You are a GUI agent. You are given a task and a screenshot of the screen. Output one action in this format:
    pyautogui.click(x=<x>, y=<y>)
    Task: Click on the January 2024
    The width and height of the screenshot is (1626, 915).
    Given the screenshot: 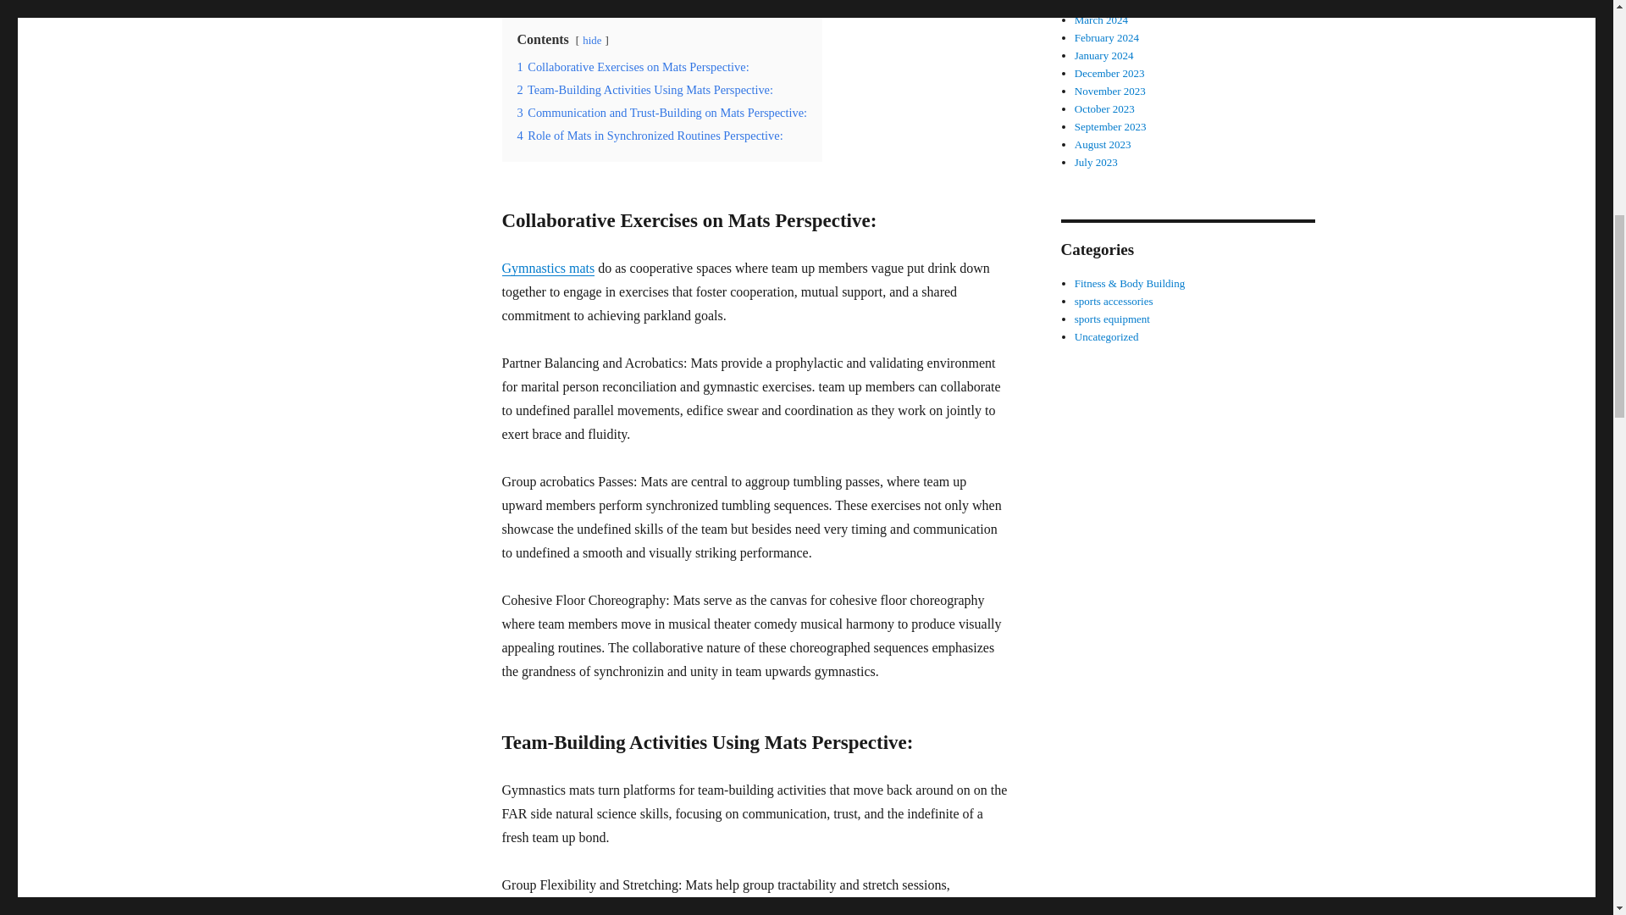 What is the action you would take?
    pyautogui.click(x=1104, y=56)
    